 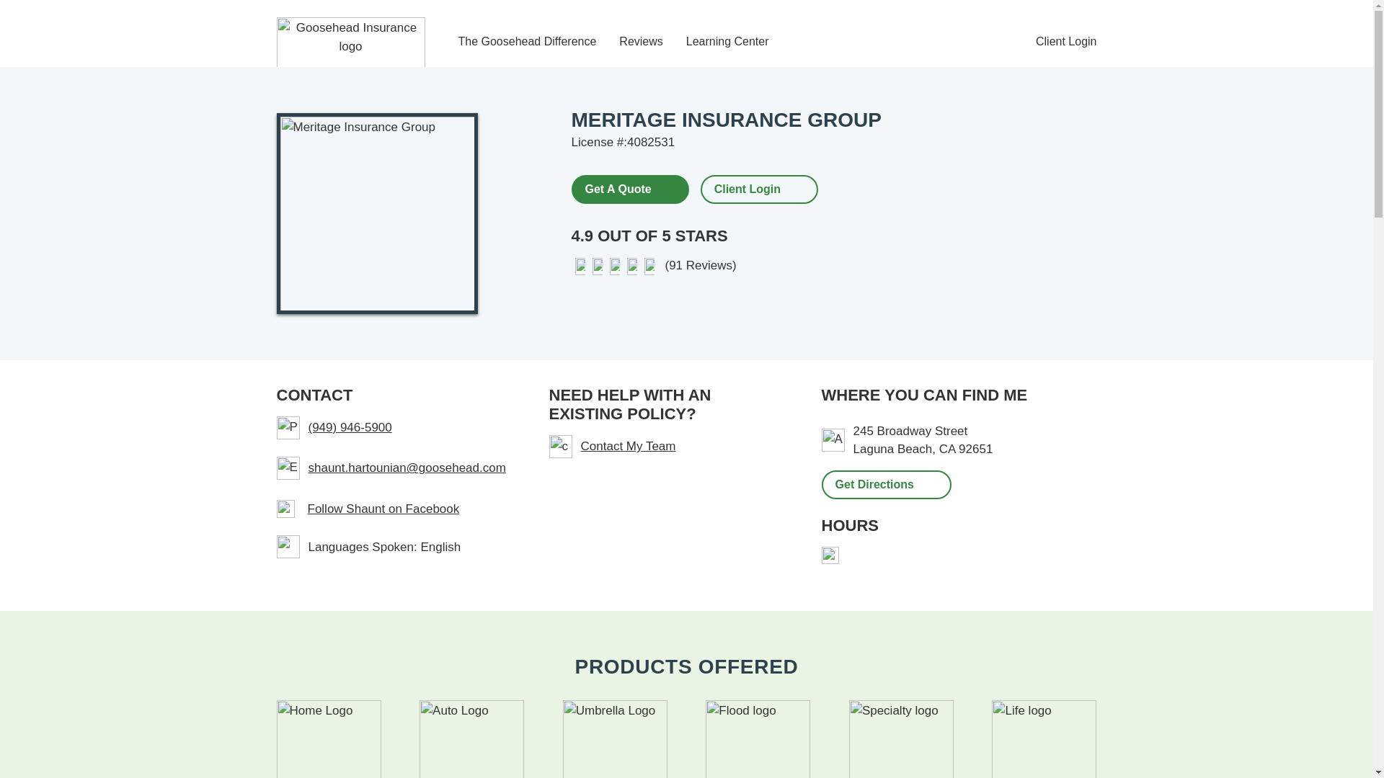 What do you see at coordinates (668, 447) in the screenshot?
I see `Contact My Team` at bounding box center [668, 447].